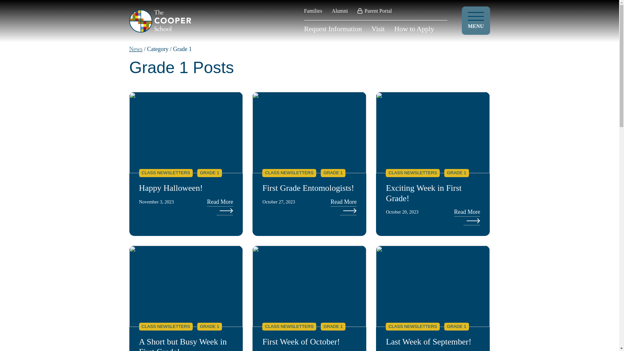 The height and width of the screenshot is (351, 624). Describe the element at coordinates (414, 29) in the screenshot. I see `How to Apply` at that location.